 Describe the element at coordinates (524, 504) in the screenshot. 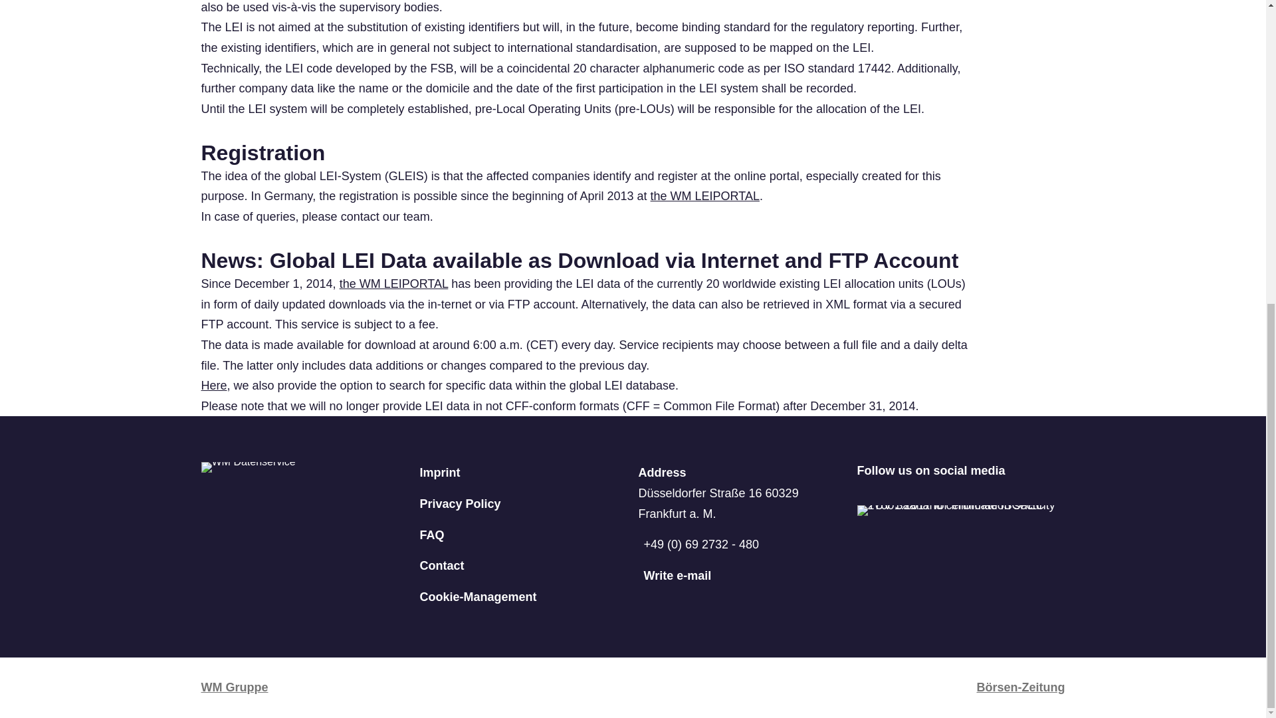

I see `Privacy Policy` at that location.